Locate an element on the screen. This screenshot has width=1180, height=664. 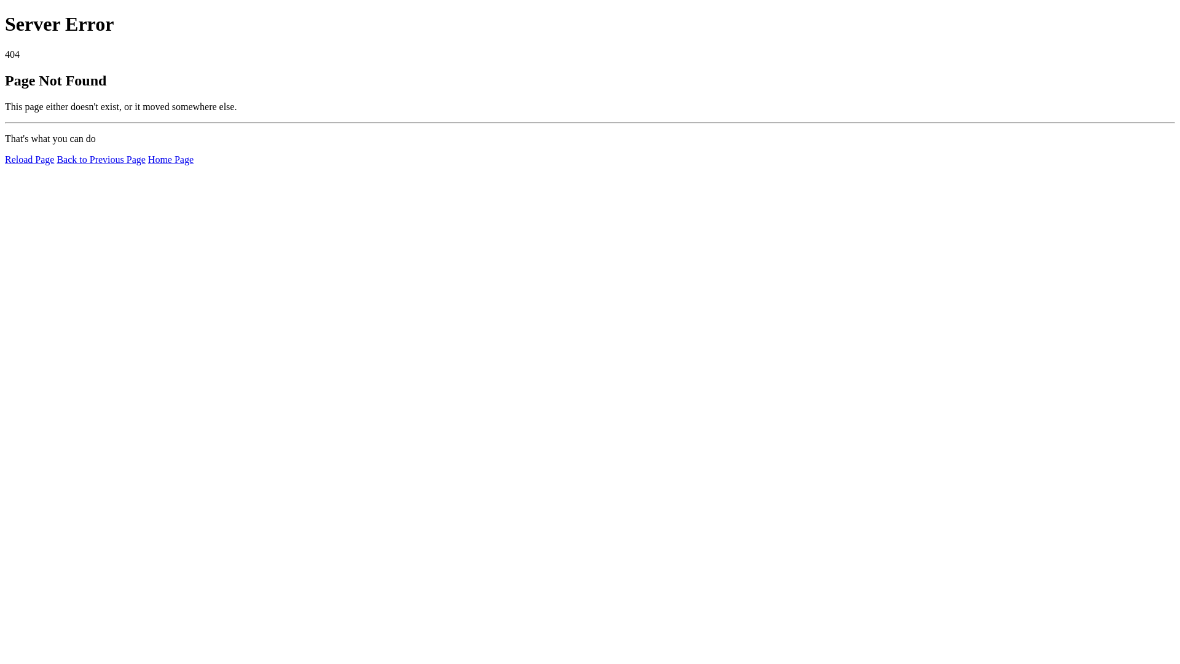
Back to Previous Page is located at coordinates (101, 160).